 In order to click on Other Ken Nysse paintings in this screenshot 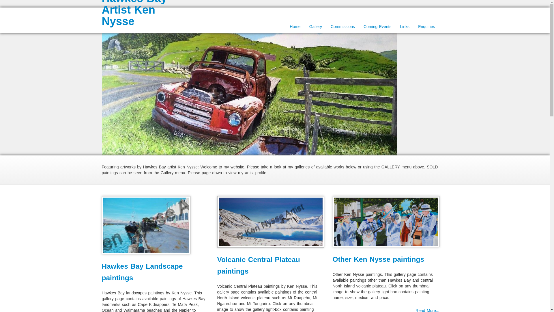, I will do `click(378, 259)`.